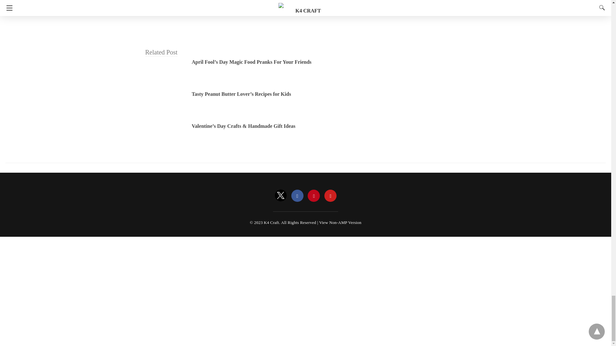  Describe the element at coordinates (340, 222) in the screenshot. I see `View Non-AMP Version` at that location.